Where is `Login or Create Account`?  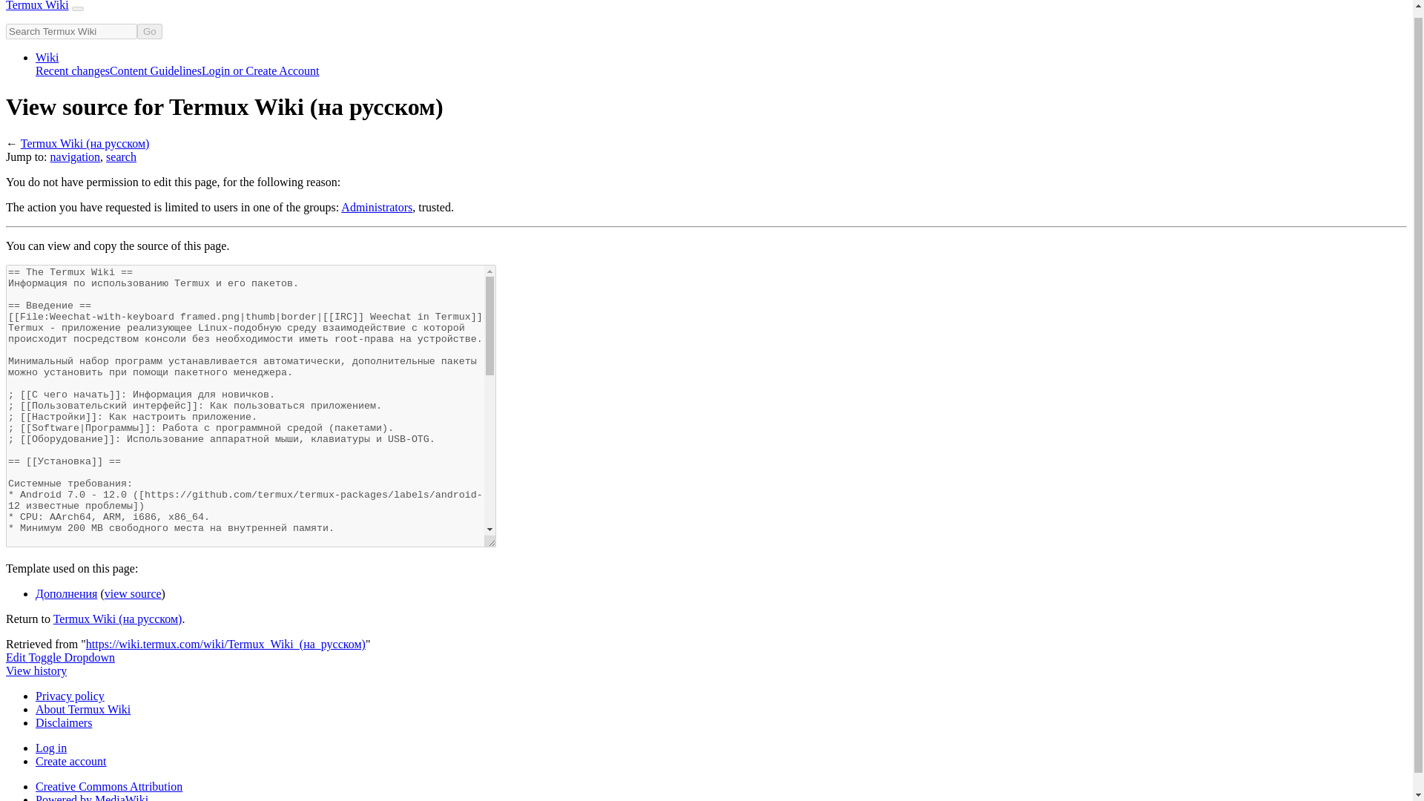 Login or Create Account is located at coordinates (260, 70).